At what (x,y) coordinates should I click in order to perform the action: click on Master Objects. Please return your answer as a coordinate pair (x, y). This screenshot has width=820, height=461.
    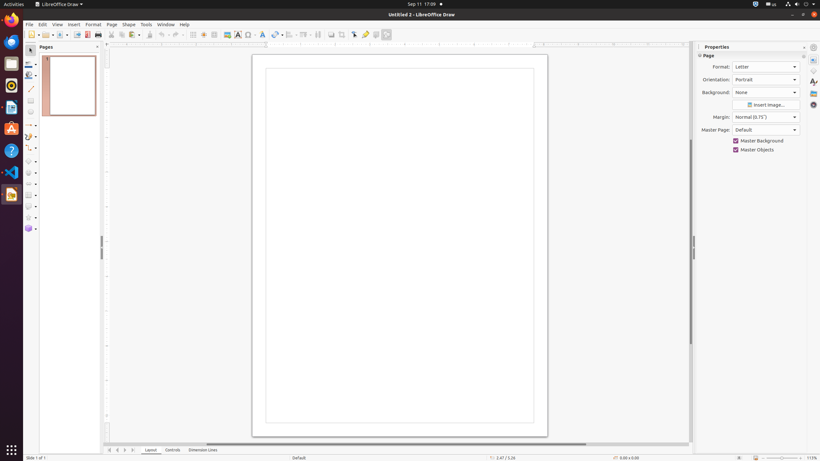
    Looking at the image, I should click on (766, 150).